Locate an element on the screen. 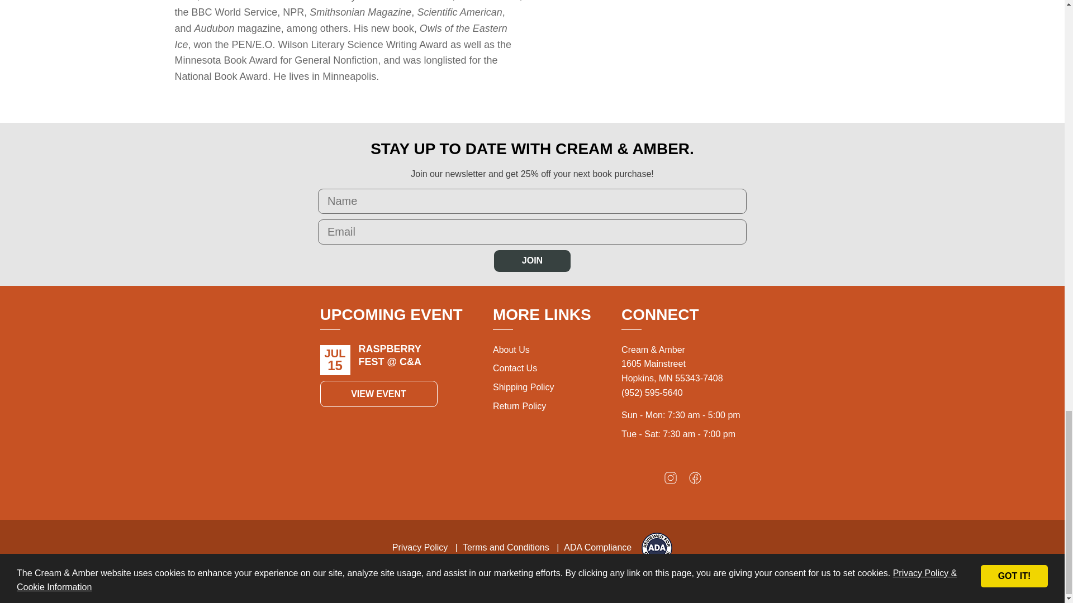 The height and width of the screenshot is (603, 1073). ADA Compliance is located at coordinates (598, 547).